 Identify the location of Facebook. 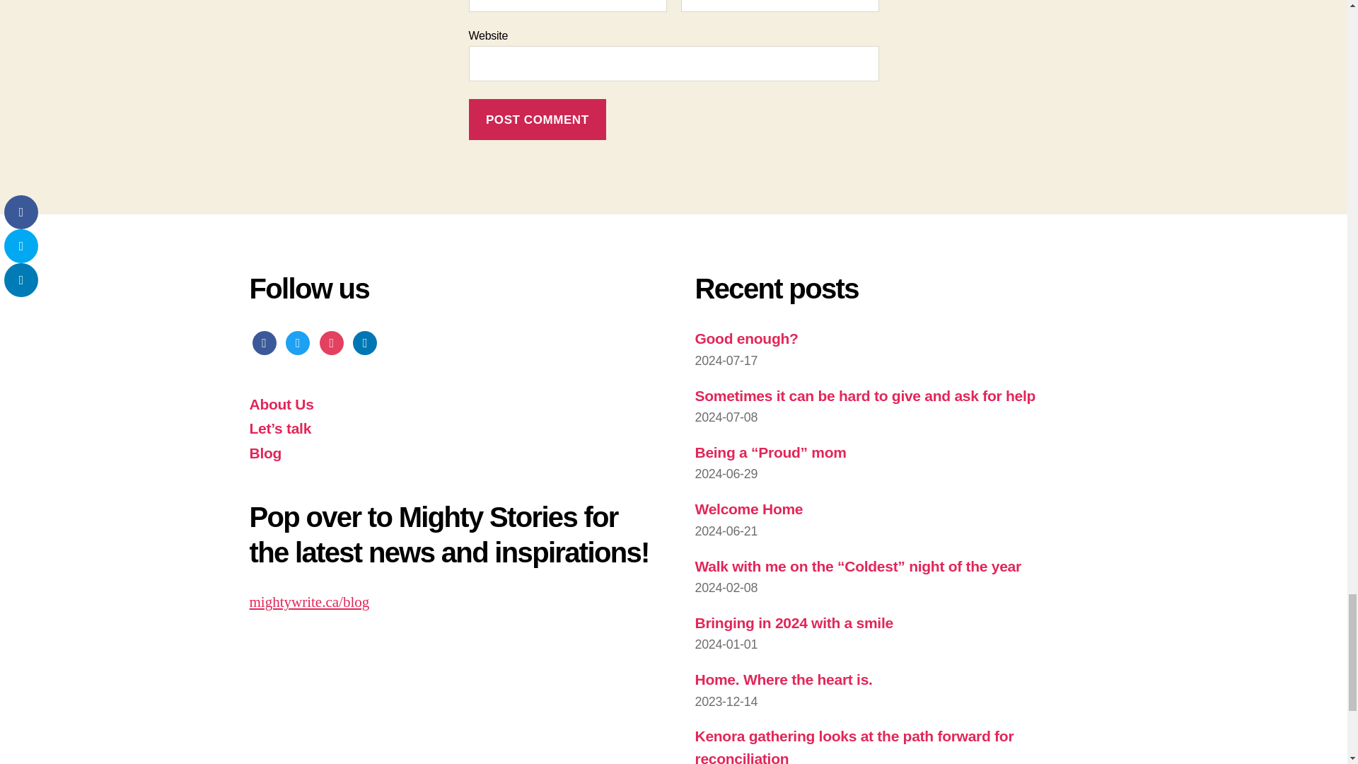
(263, 341).